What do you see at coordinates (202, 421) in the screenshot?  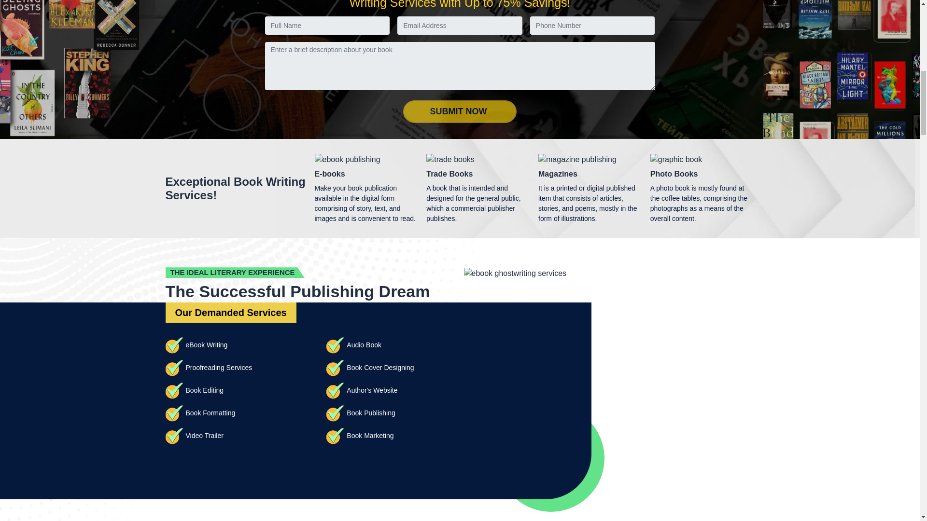 I see `Ghostwriters for hire` at bounding box center [202, 421].